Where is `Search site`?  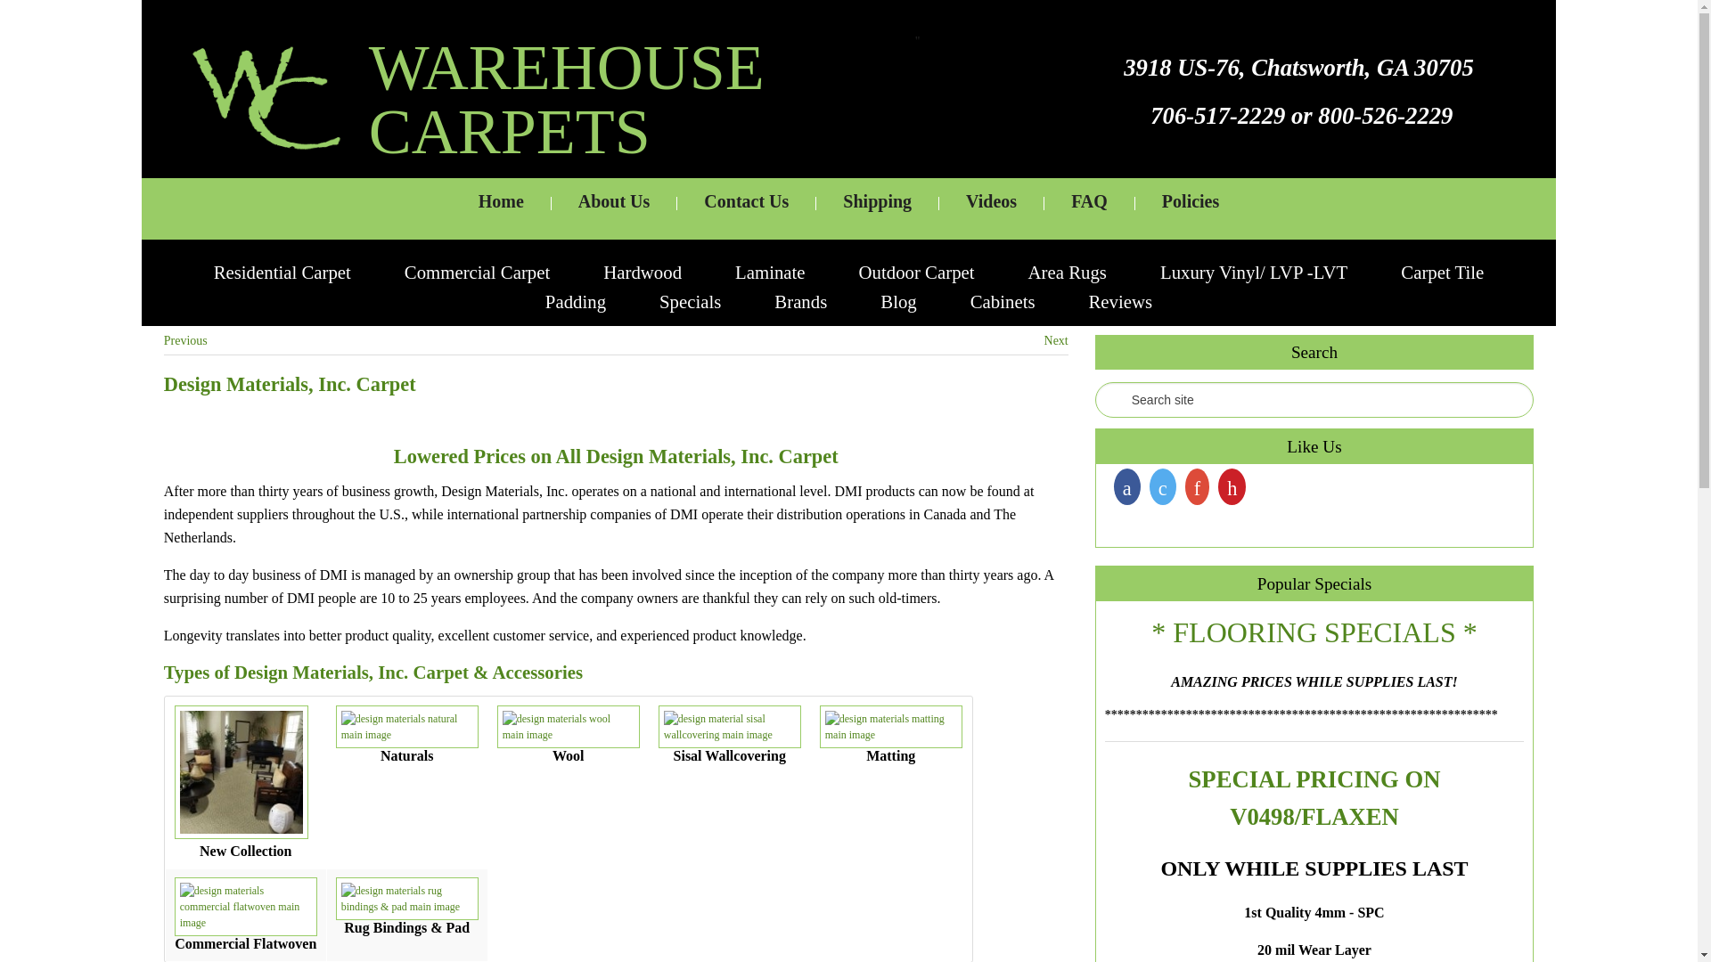
Search site is located at coordinates (1314, 399).